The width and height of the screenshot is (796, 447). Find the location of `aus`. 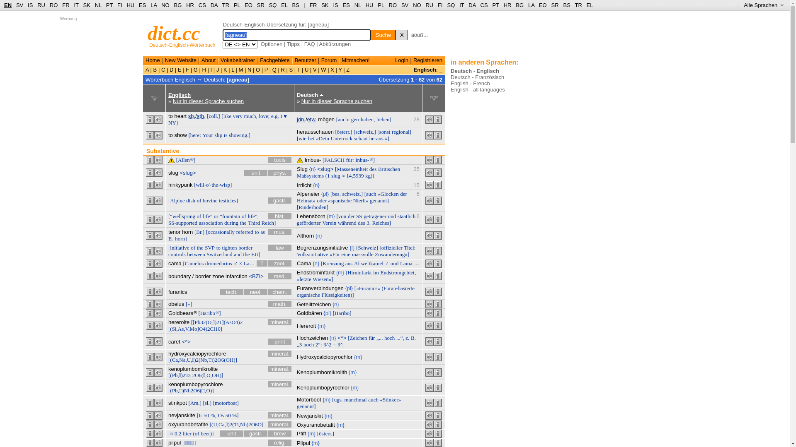

aus is located at coordinates (349, 263).